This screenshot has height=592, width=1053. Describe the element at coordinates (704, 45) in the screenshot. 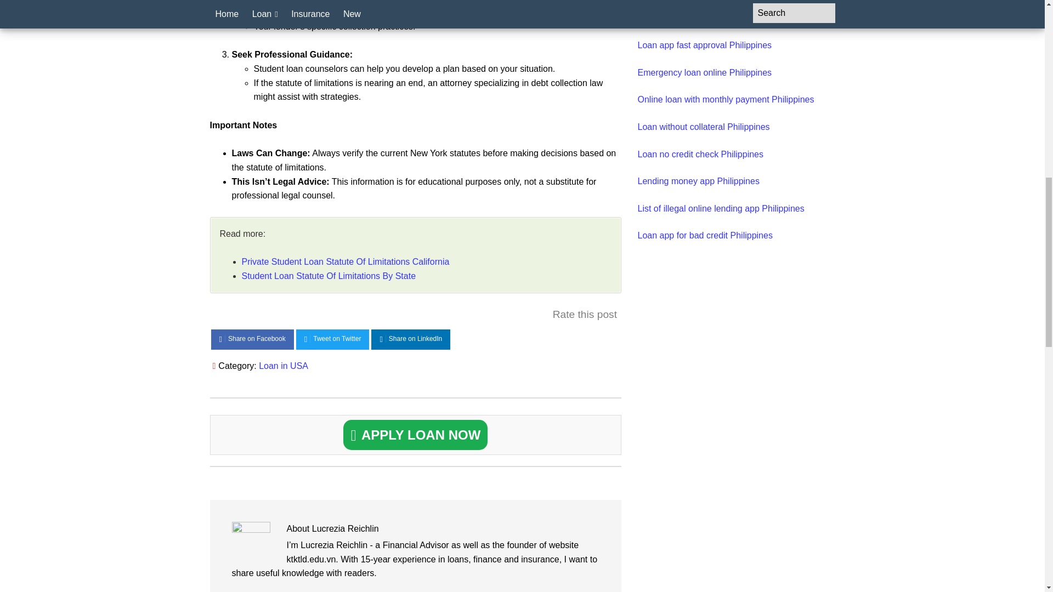

I see `Loan app fast approval Philippines` at that location.